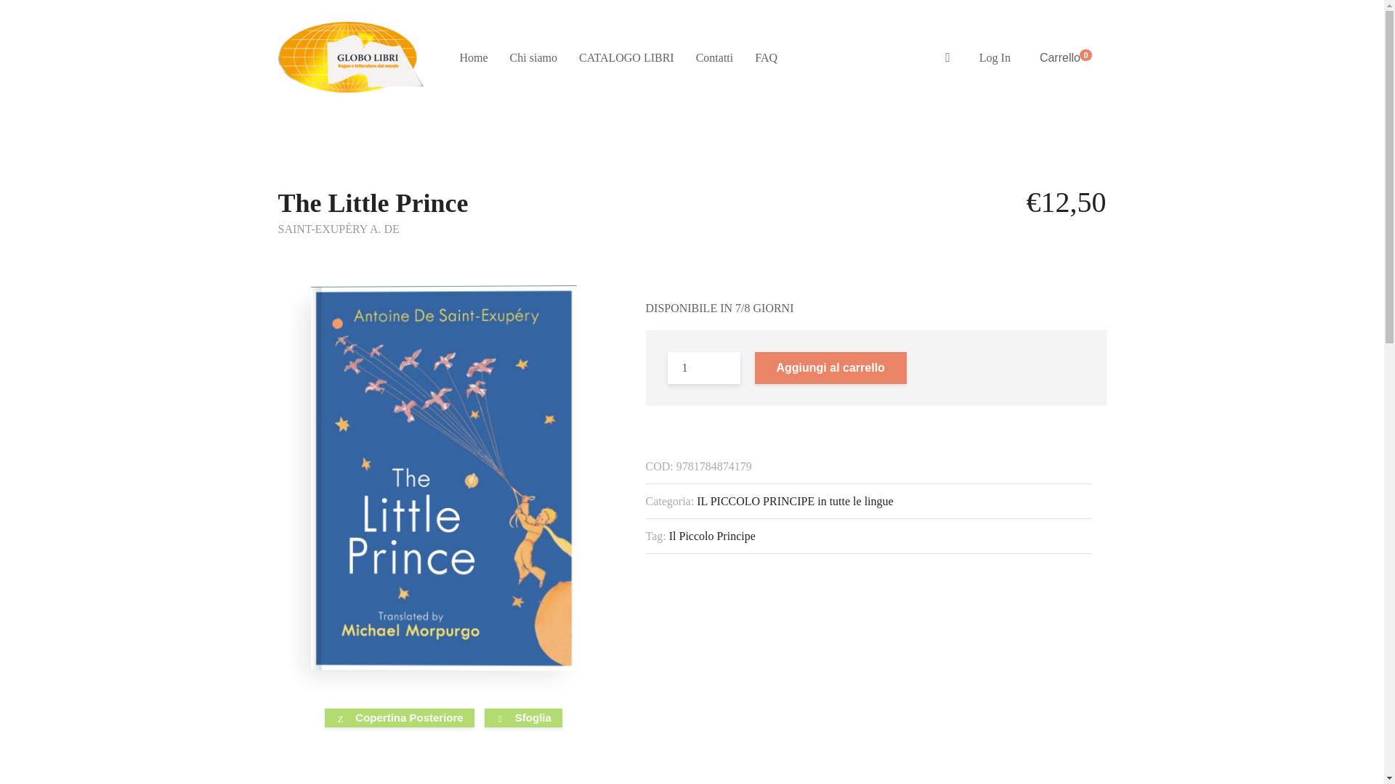  Describe the element at coordinates (400, 718) in the screenshot. I see `Copertina Posteriore` at that location.